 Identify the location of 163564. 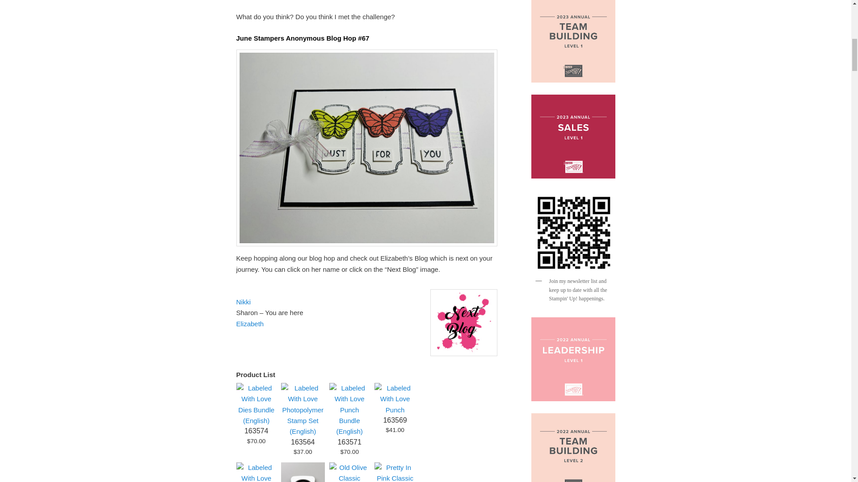
(303, 442).